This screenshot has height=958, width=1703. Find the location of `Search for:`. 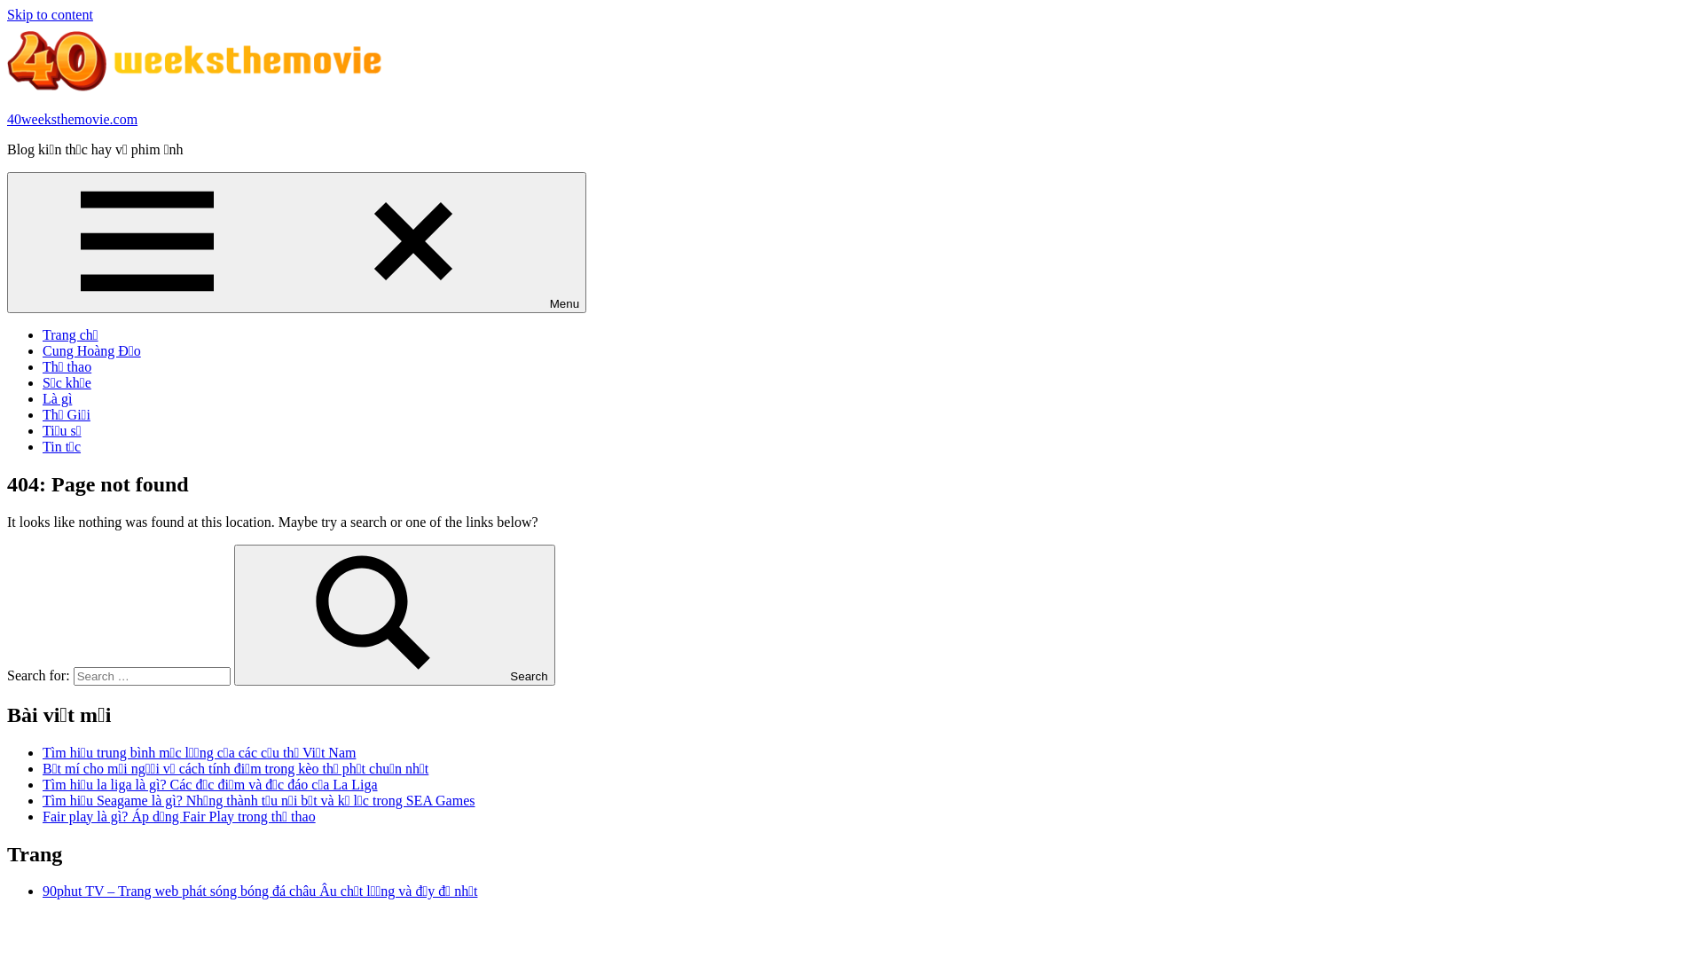

Search for: is located at coordinates (153, 676).